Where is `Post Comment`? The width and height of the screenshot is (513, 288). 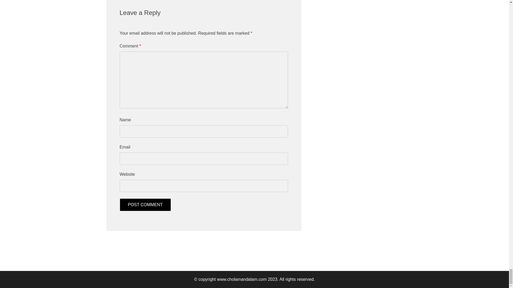
Post Comment is located at coordinates (145, 205).